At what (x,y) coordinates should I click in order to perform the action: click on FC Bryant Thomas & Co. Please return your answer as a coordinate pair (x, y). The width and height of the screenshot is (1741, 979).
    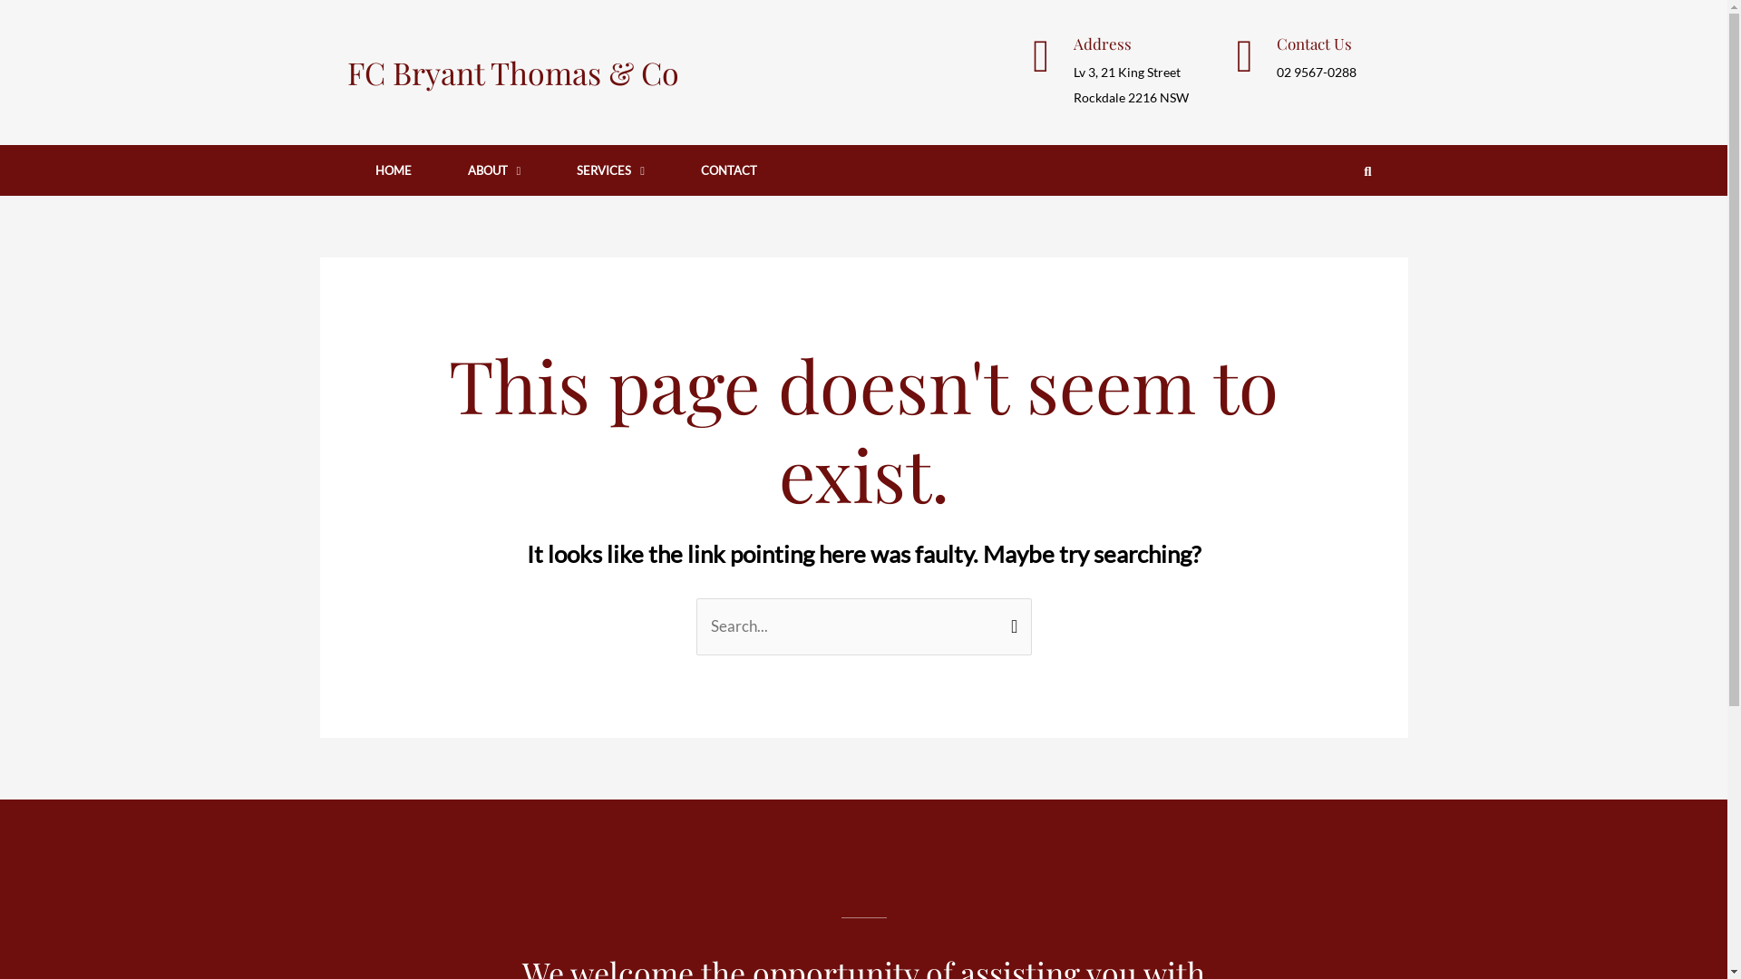
    Looking at the image, I should click on (512, 72).